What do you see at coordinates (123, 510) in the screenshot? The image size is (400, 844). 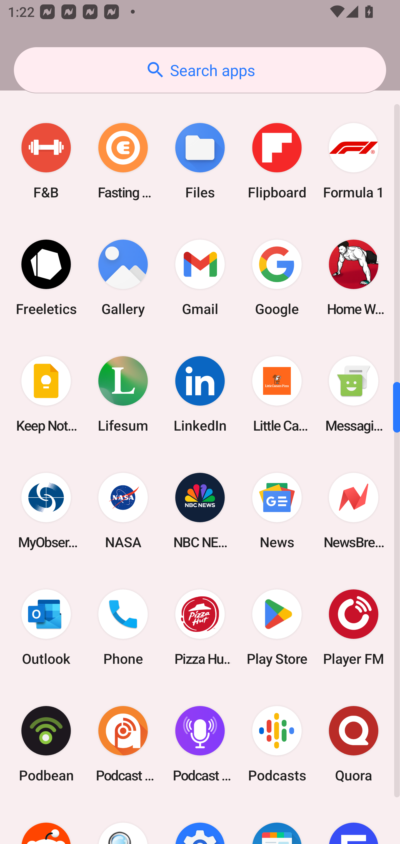 I see `NASA` at bounding box center [123, 510].